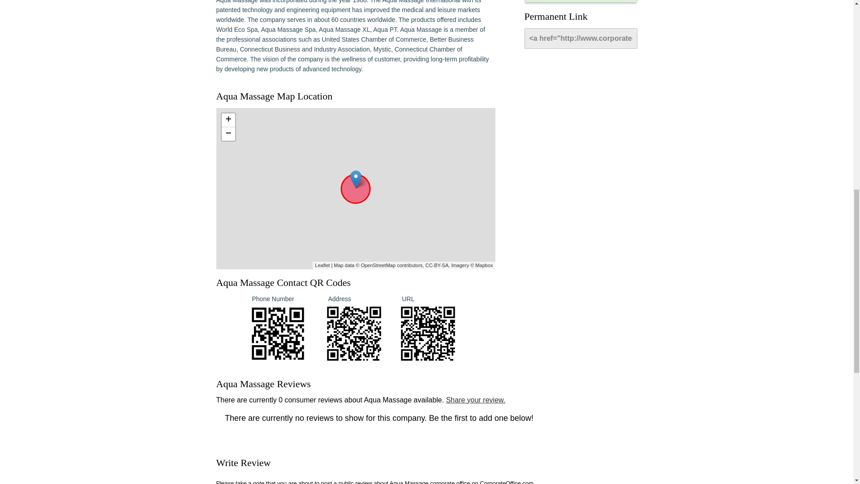 The width and height of the screenshot is (860, 484). I want to click on OpenStreetMap, so click(378, 265).